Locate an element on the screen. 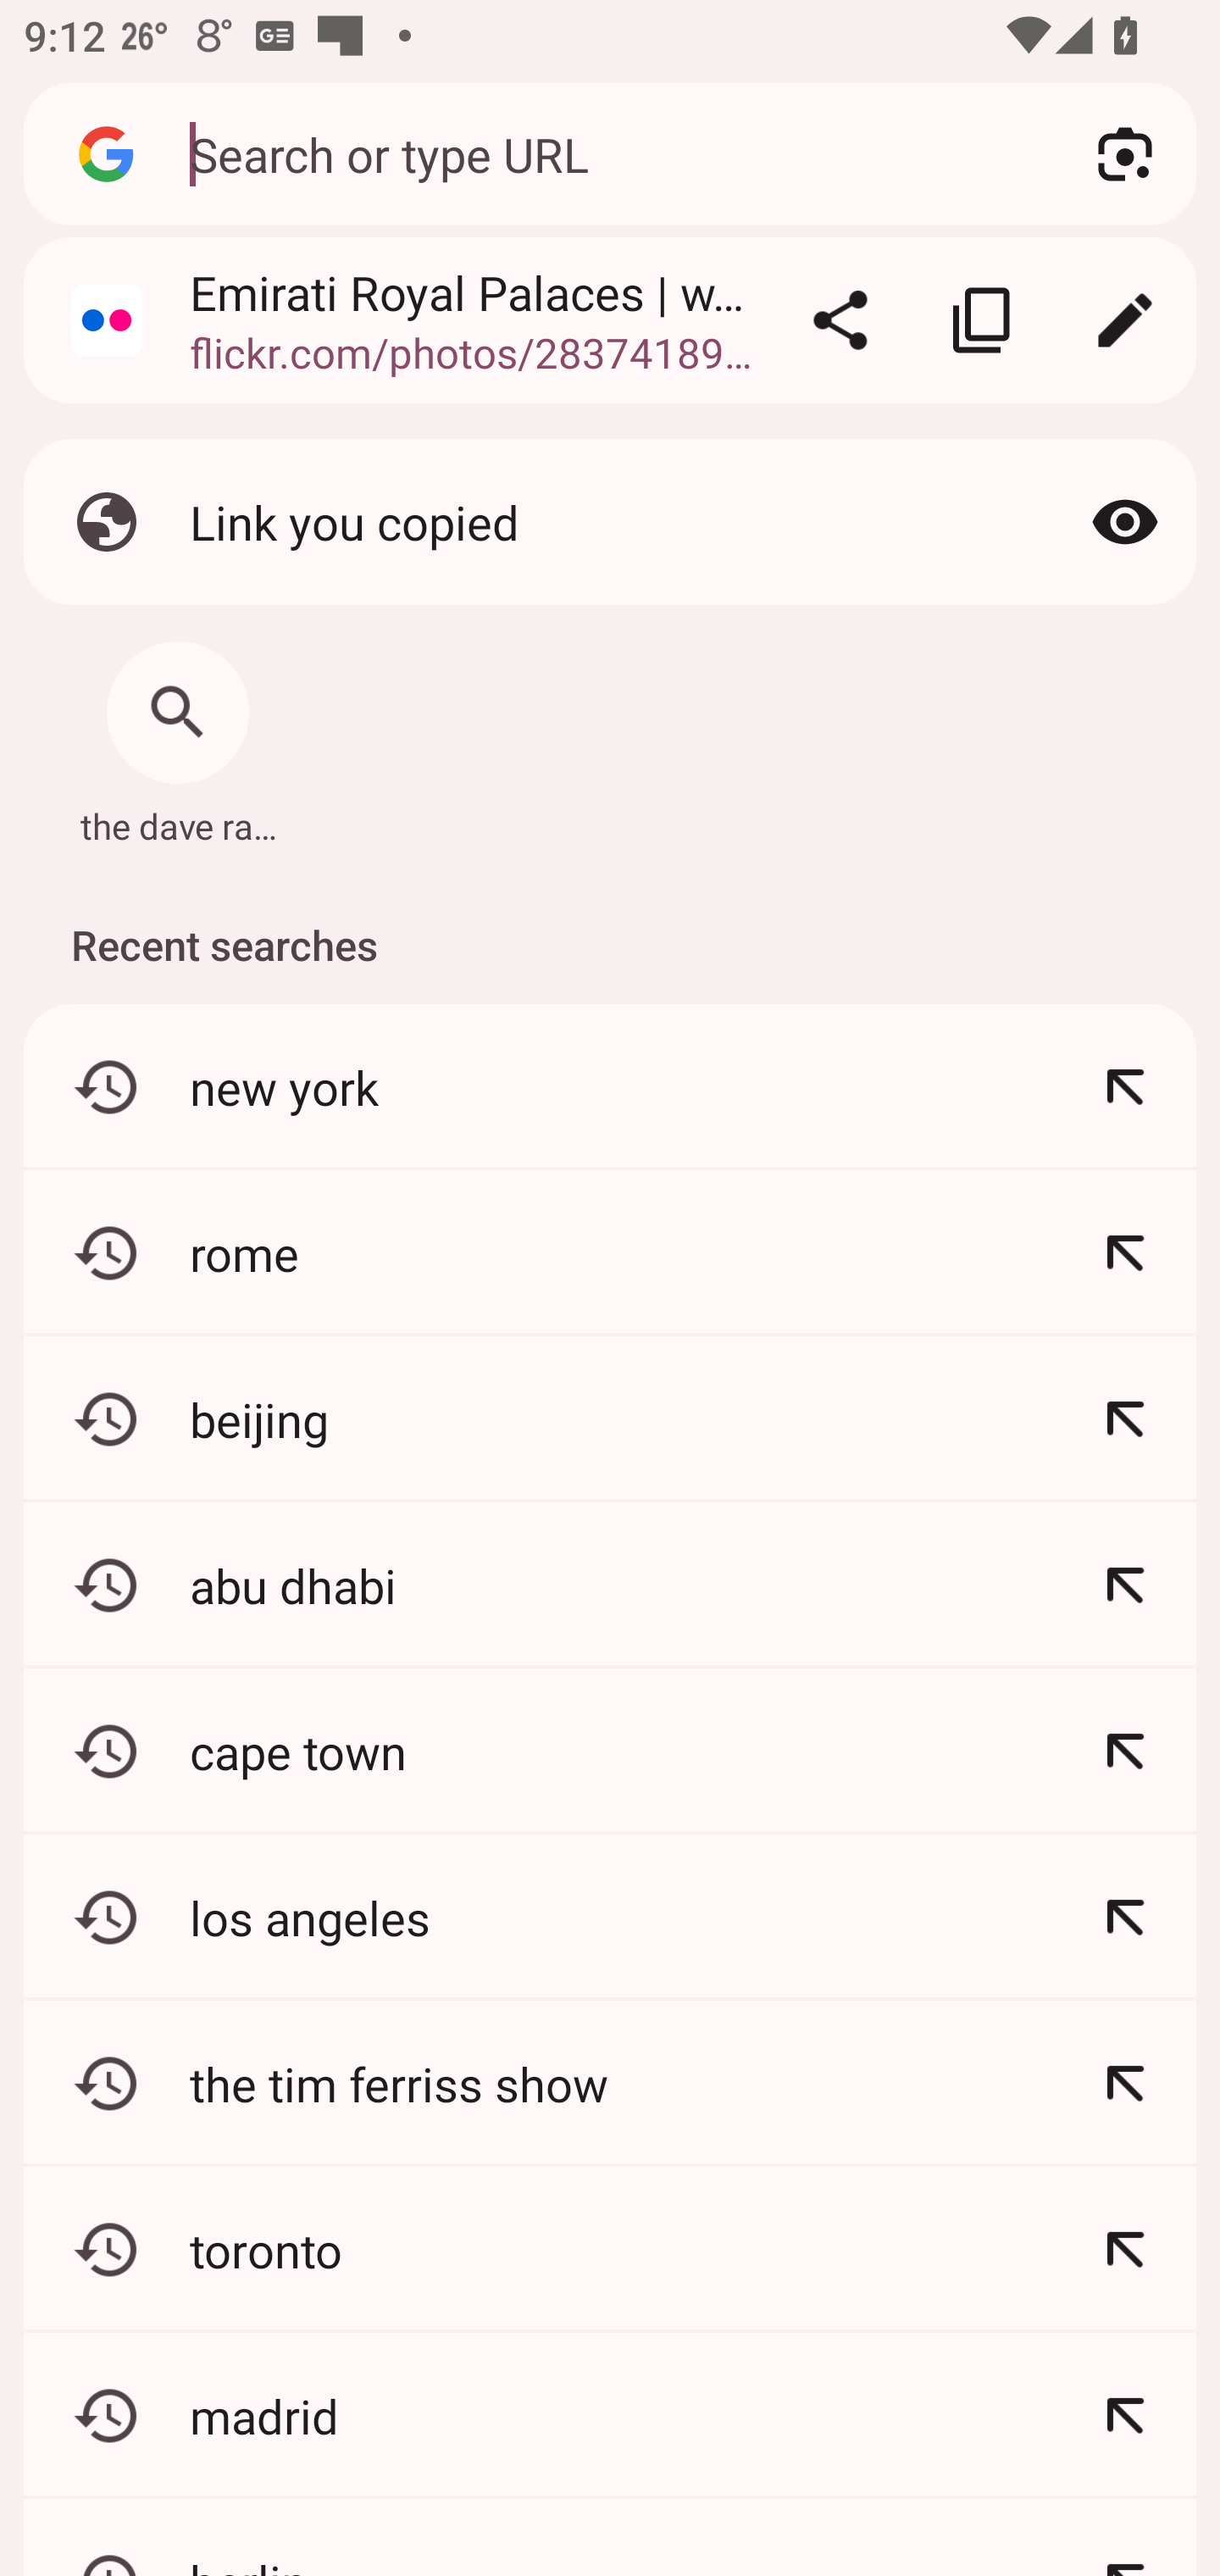  Search: the dave ramsey show the dave ramsey show is located at coordinates (178, 736).